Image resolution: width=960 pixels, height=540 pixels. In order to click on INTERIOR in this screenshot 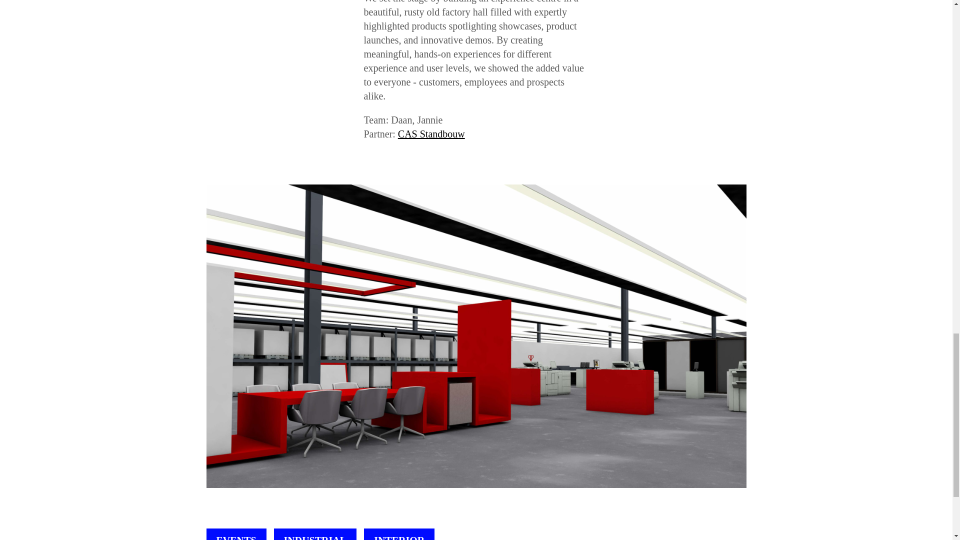, I will do `click(399, 534)`.